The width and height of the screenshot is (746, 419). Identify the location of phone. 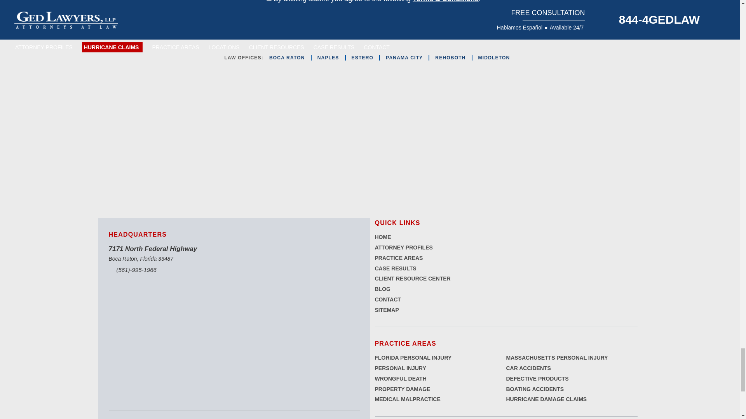
(169, 270).